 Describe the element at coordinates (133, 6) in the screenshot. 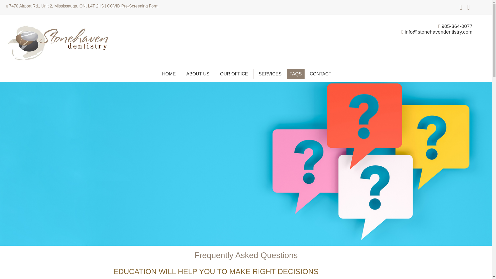

I see `COVID Pre-Screening Form` at that location.